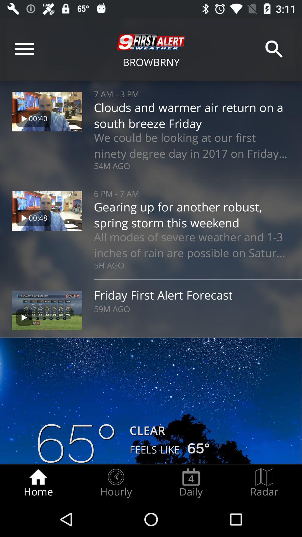  What do you see at coordinates (191, 483) in the screenshot?
I see `tap the radio button to the right of the hourly icon` at bounding box center [191, 483].